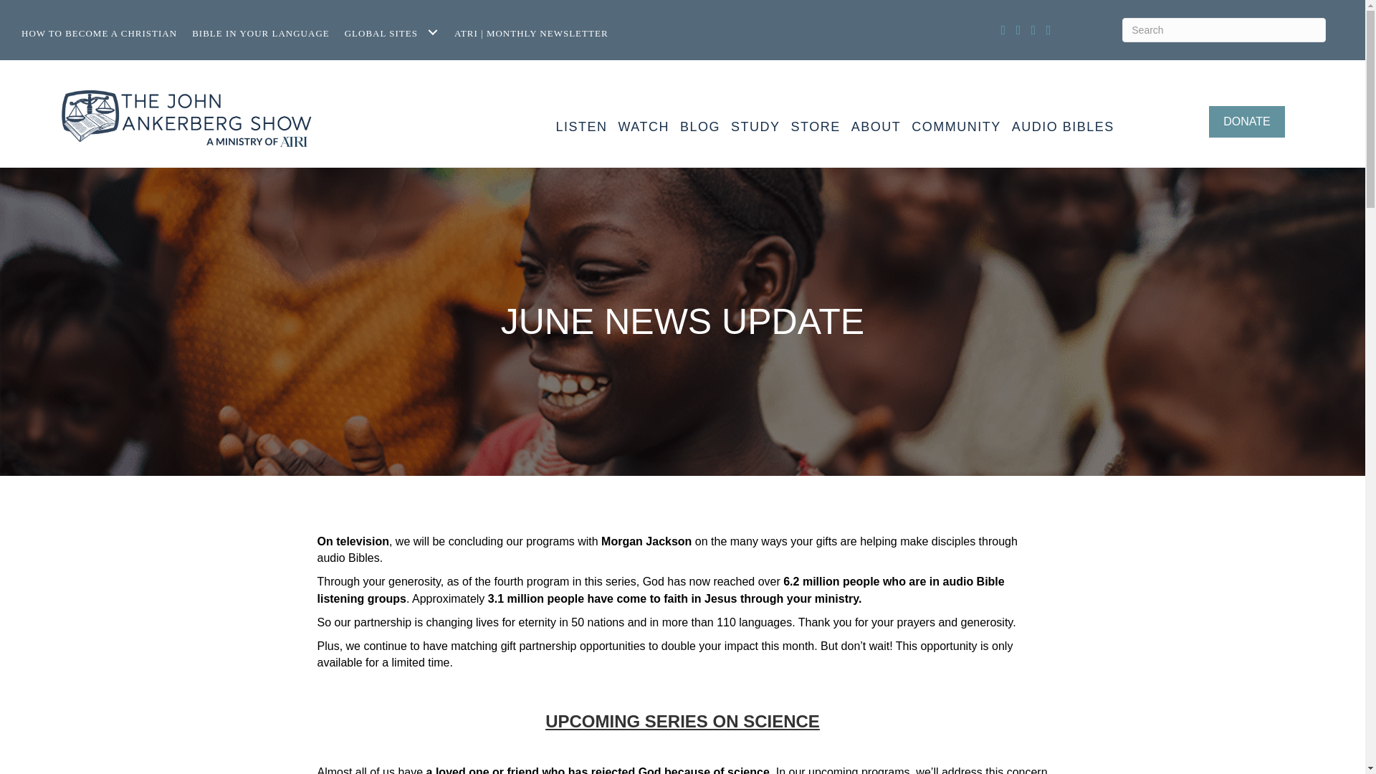 The height and width of the screenshot is (774, 1376). I want to click on GLOBAL SITES, so click(396, 32).